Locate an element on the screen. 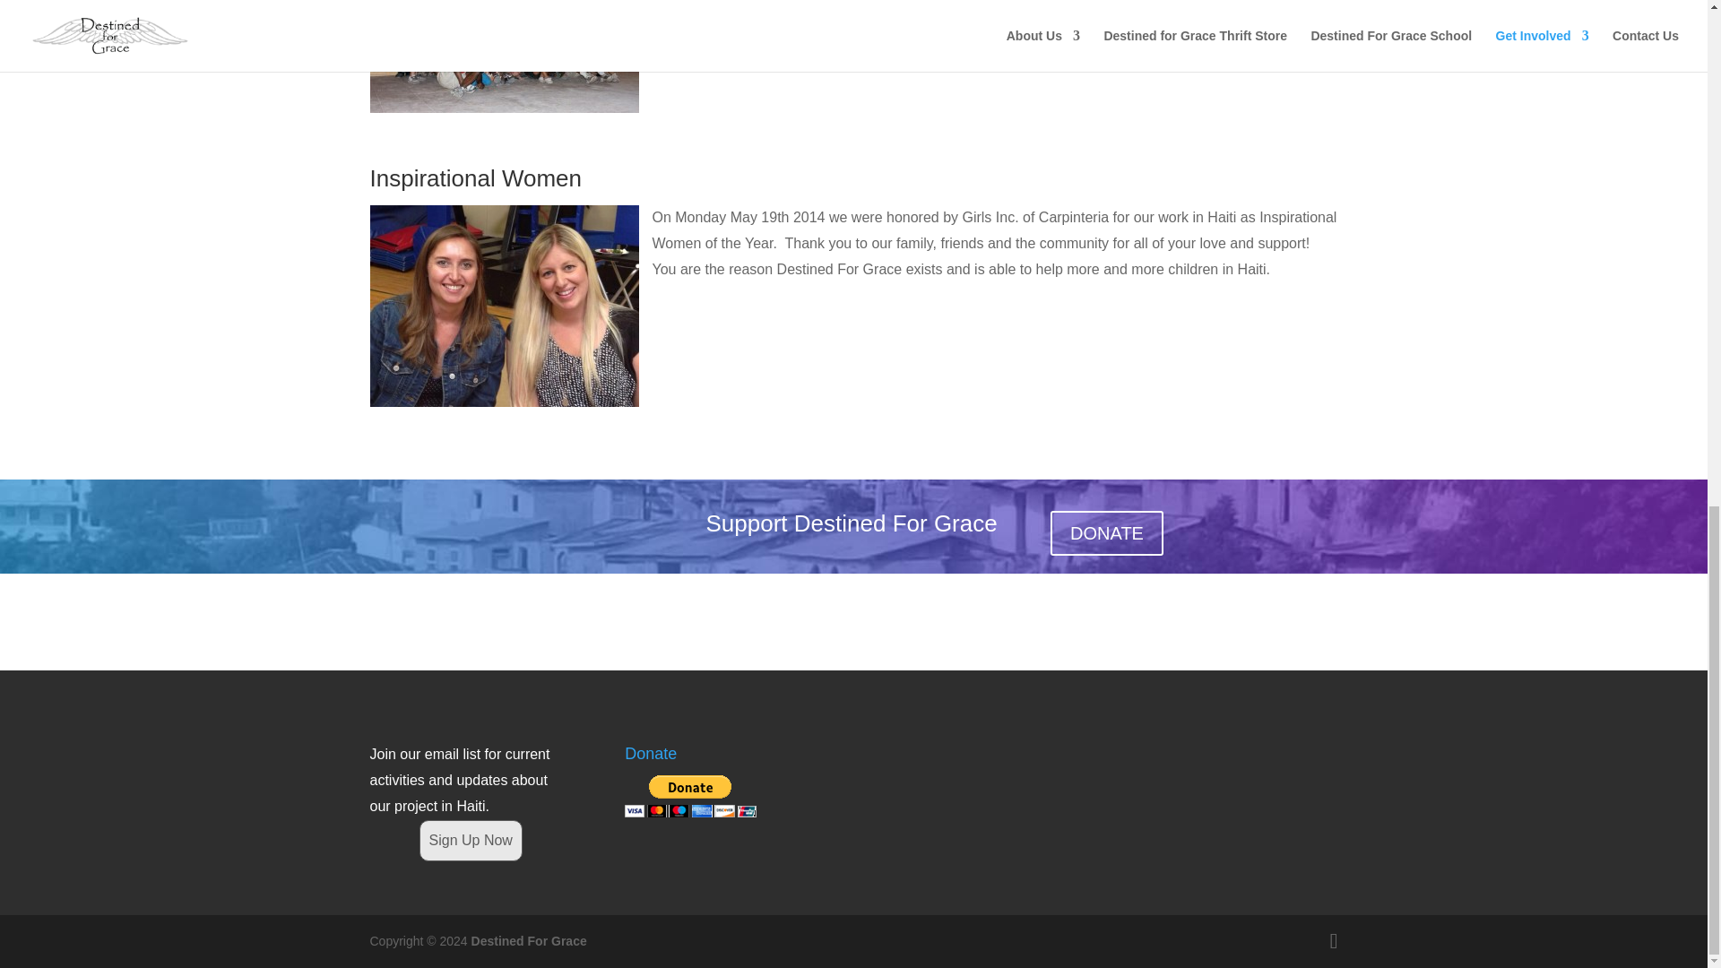 The image size is (1721, 968). Destined For Grace is located at coordinates (529, 941).